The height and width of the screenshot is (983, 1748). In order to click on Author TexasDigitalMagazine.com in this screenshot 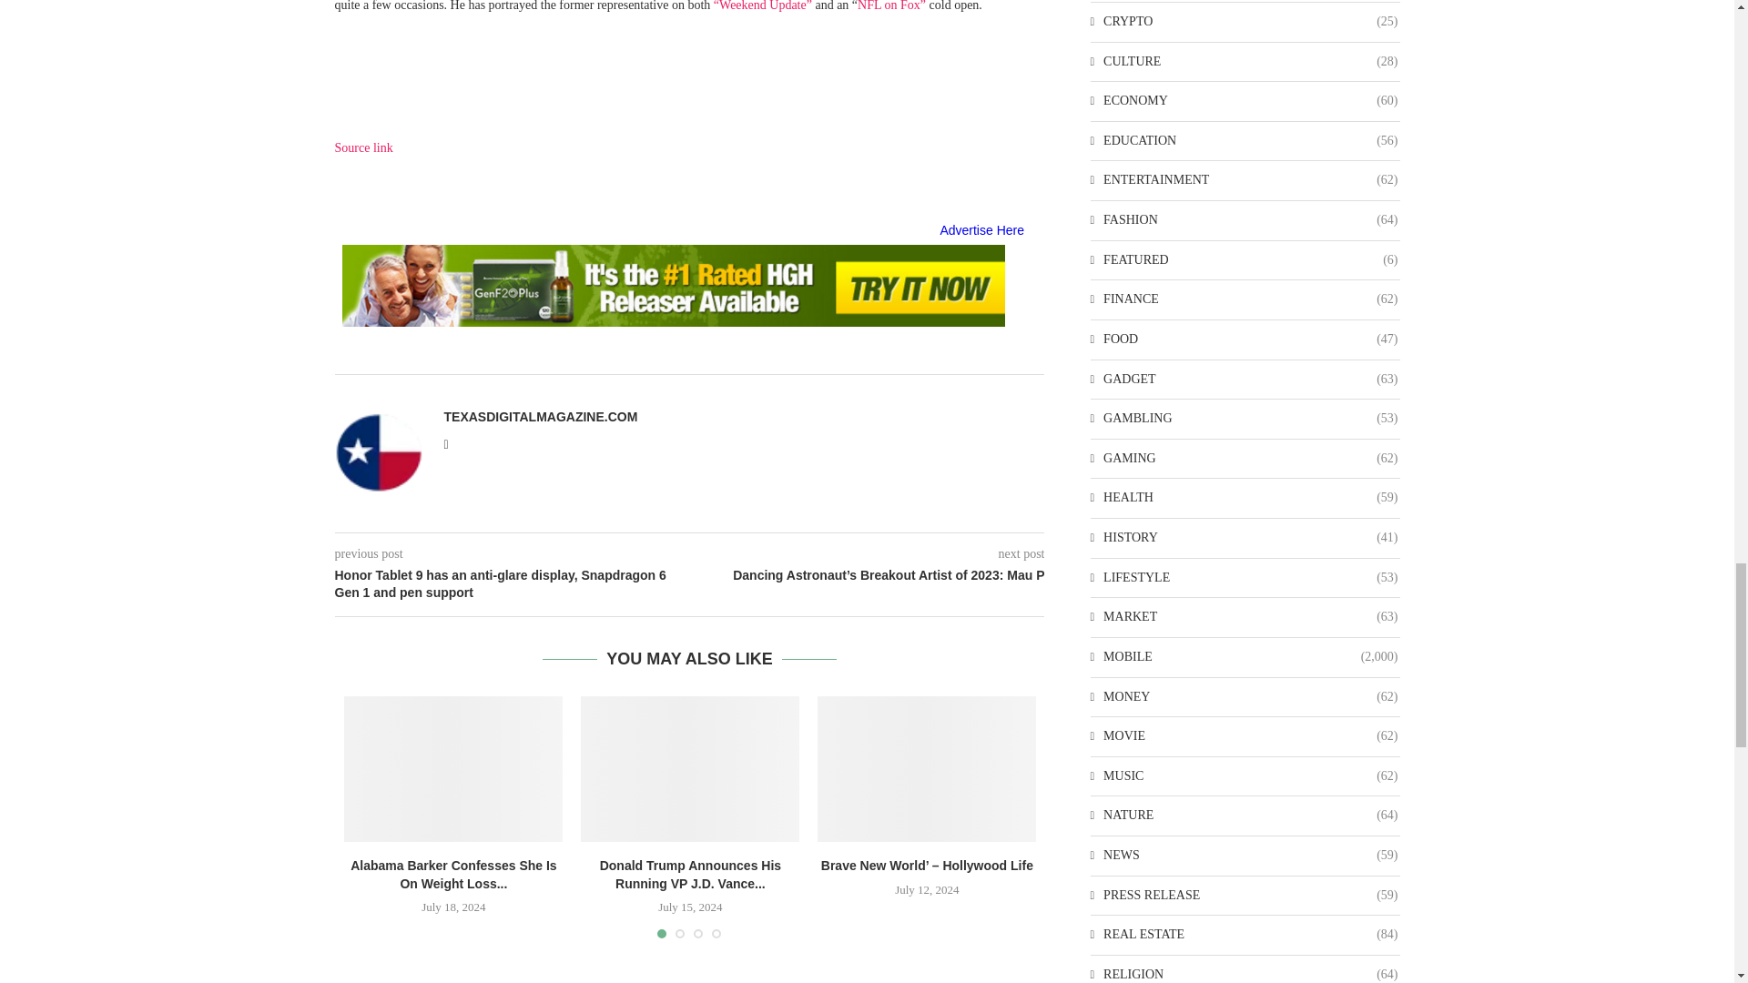, I will do `click(541, 417)`.